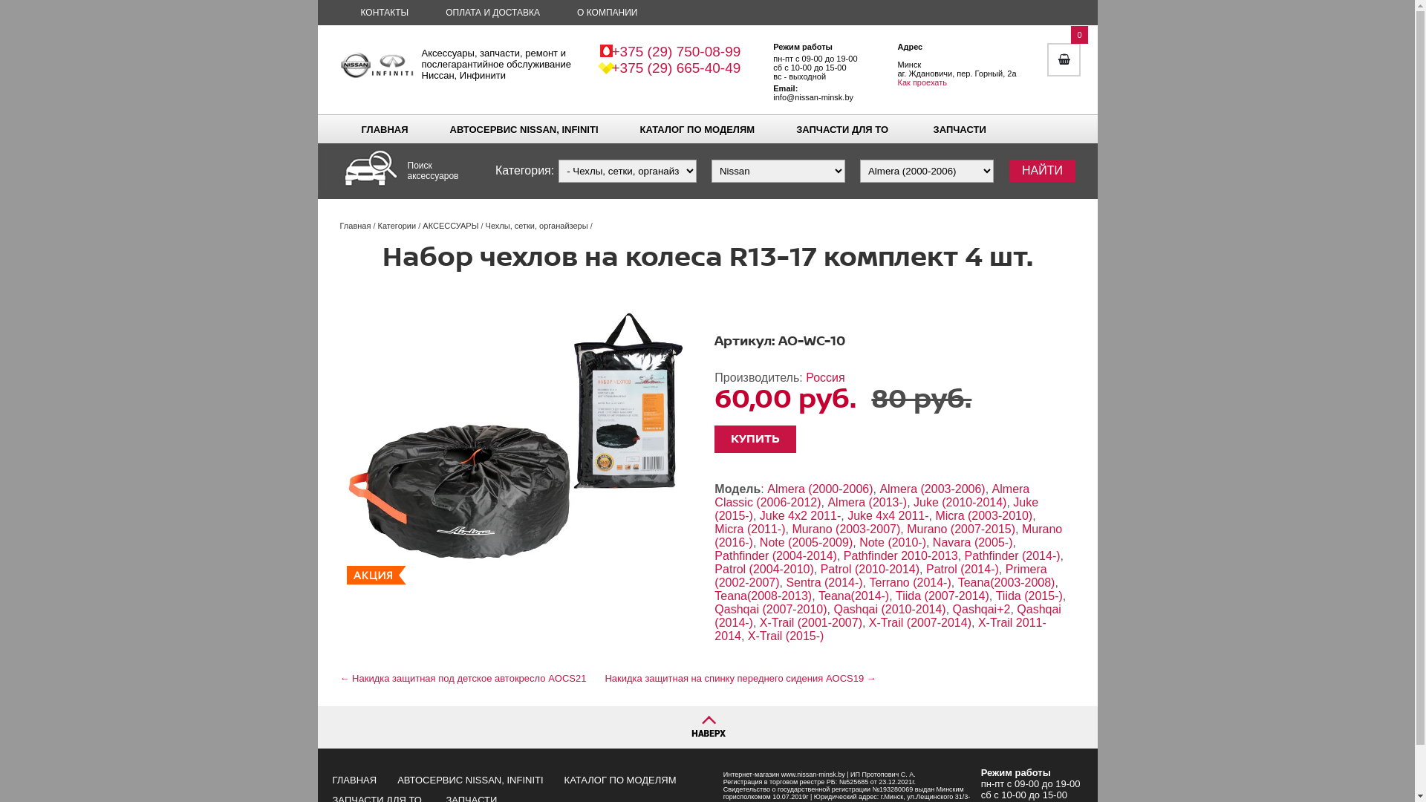  What do you see at coordinates (983, 515) in the screenshot?
I see `Micra (2003-2010)` at bounding box center [983, 515].